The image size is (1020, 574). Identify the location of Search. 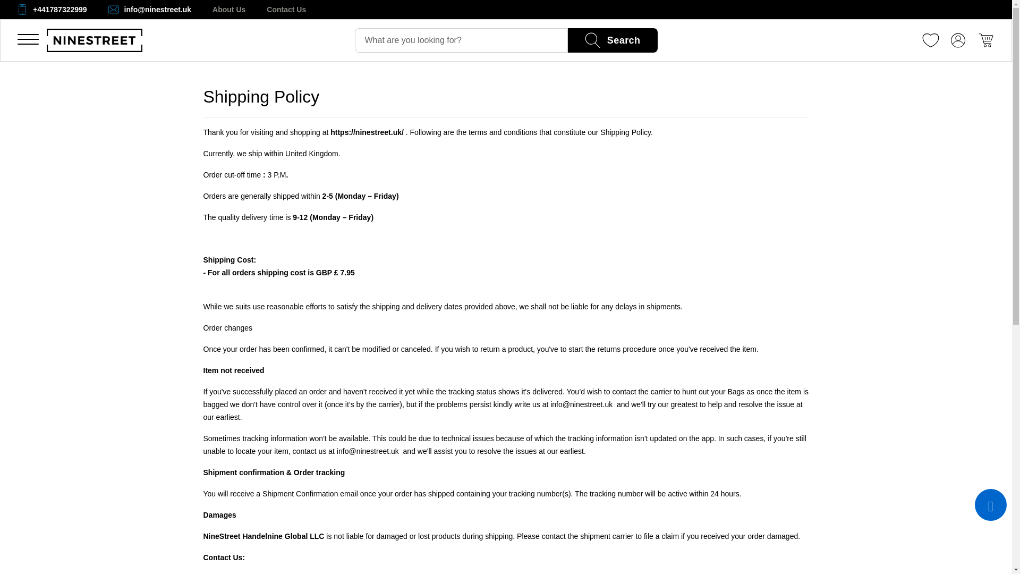
(613, 40).